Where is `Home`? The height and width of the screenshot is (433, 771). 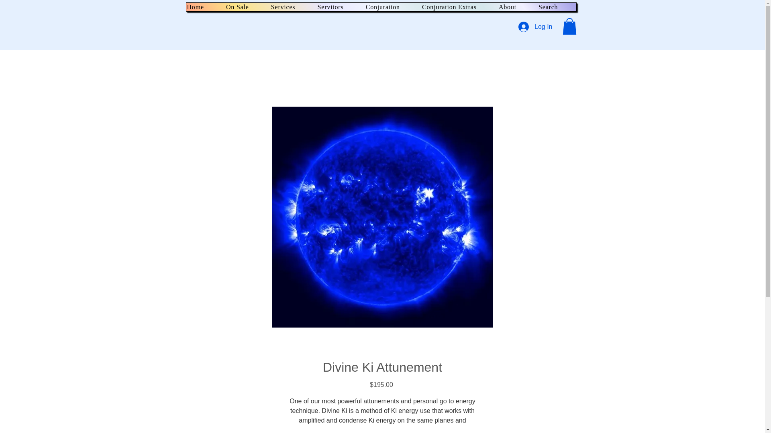 Home is located at coordinates (204, 7).